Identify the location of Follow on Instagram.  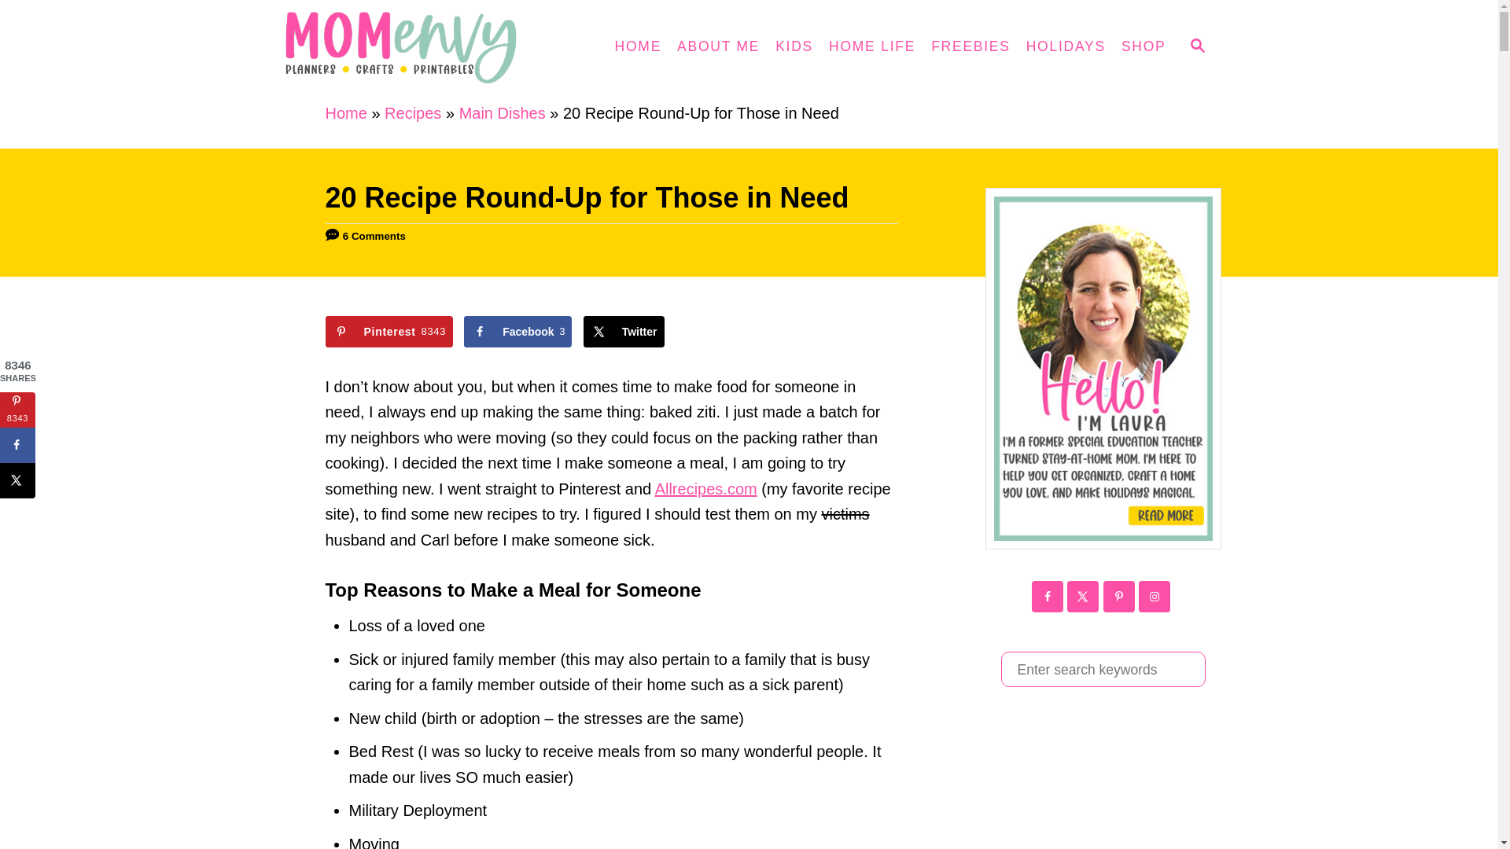
(1155, 596).